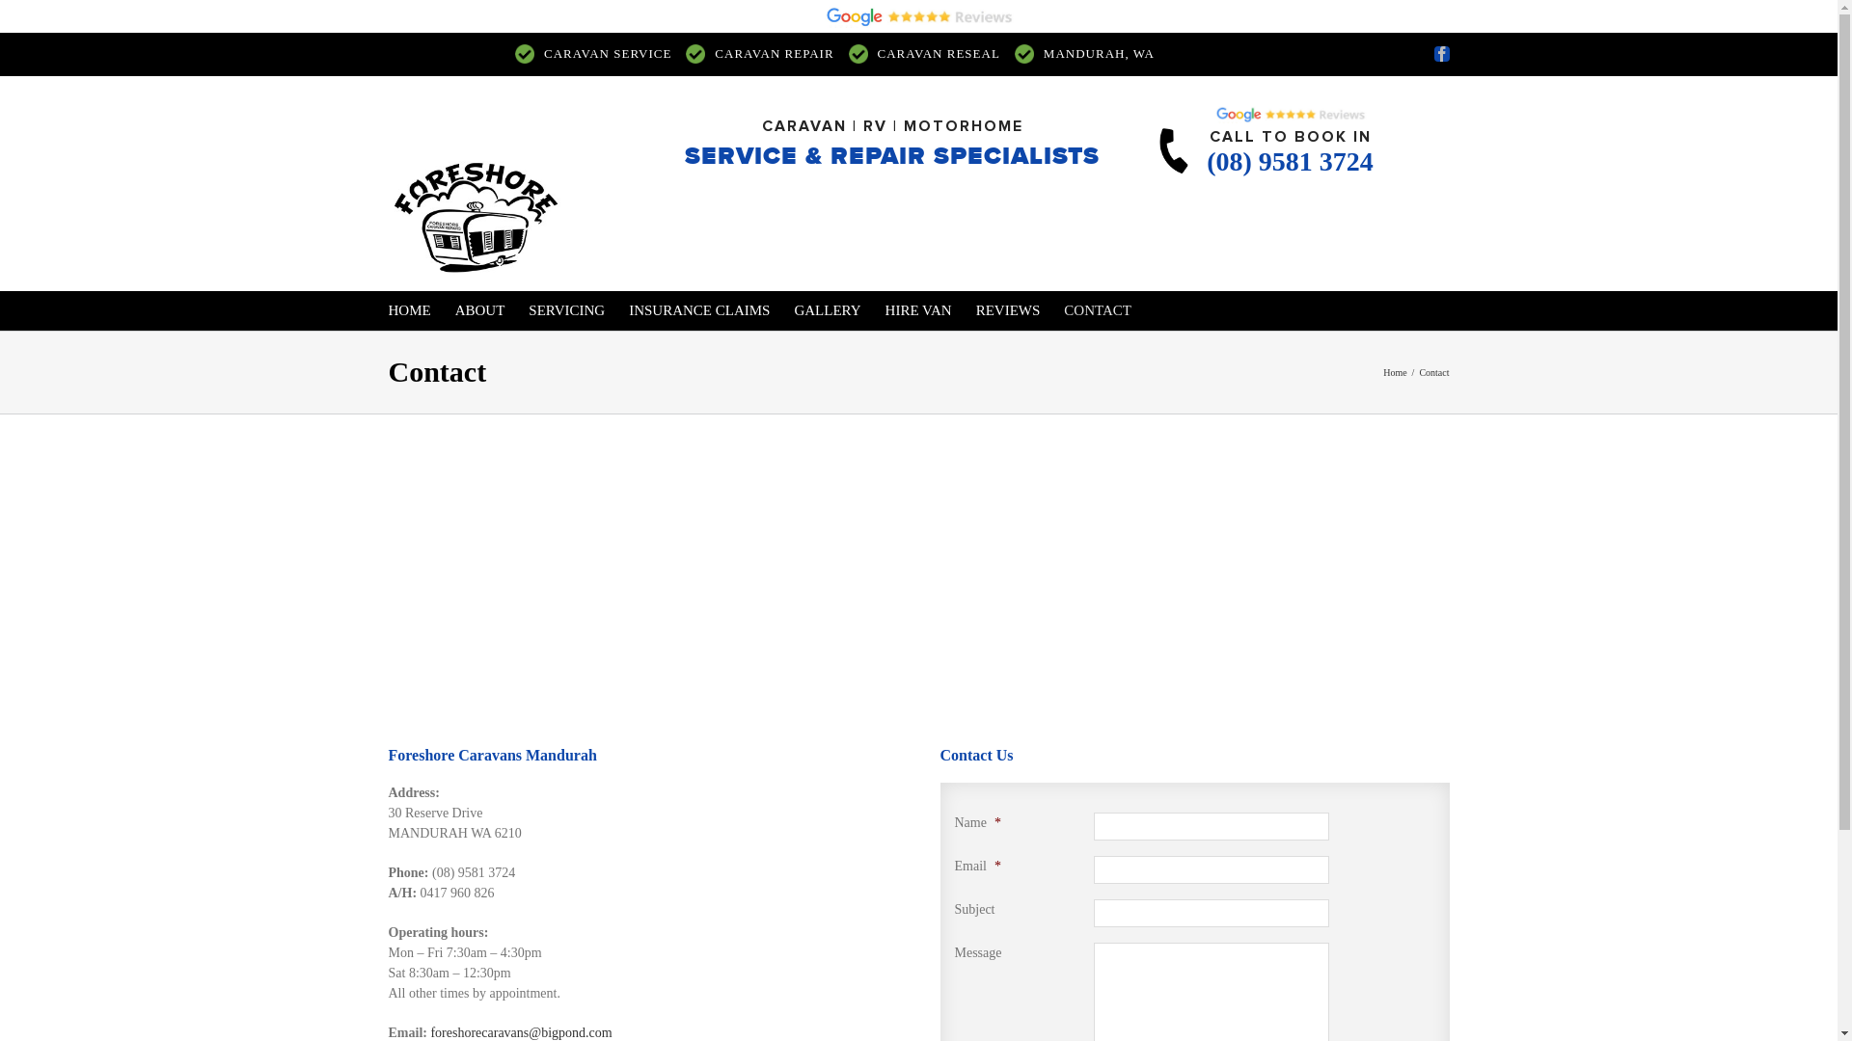  What do you see at coordinates (774, 54) in the screenshot?
I see `CARAVAN REPAIR` at bounding box center [774, 54].